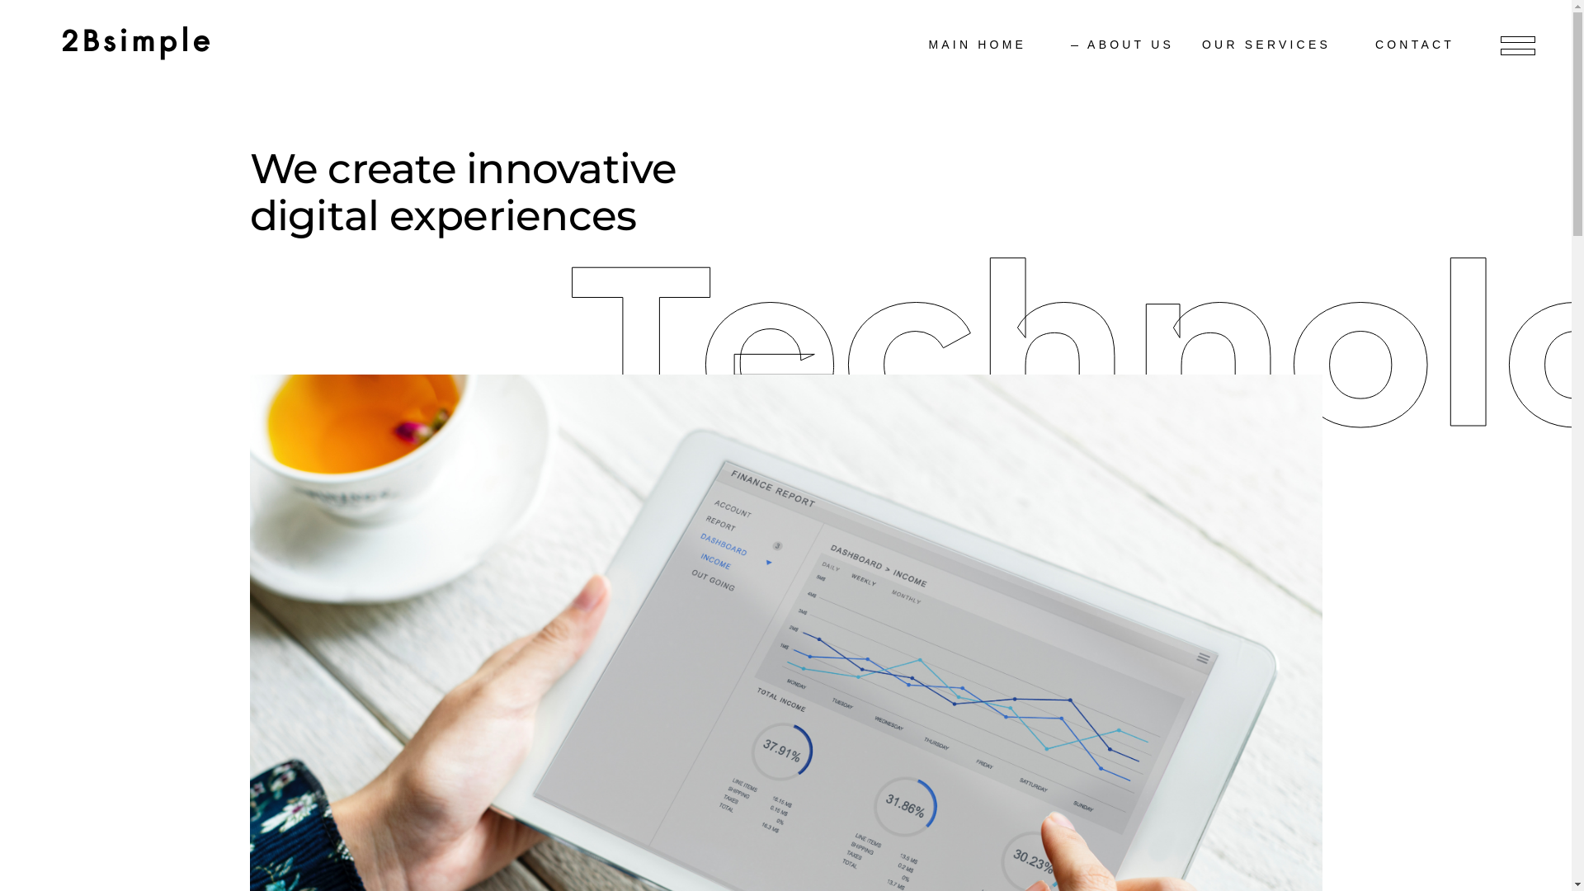 The image size is (1584, 891). Describe the element at coordinates (1275, 45) in the screenshot. I see `OUR SERVICES` at that location.